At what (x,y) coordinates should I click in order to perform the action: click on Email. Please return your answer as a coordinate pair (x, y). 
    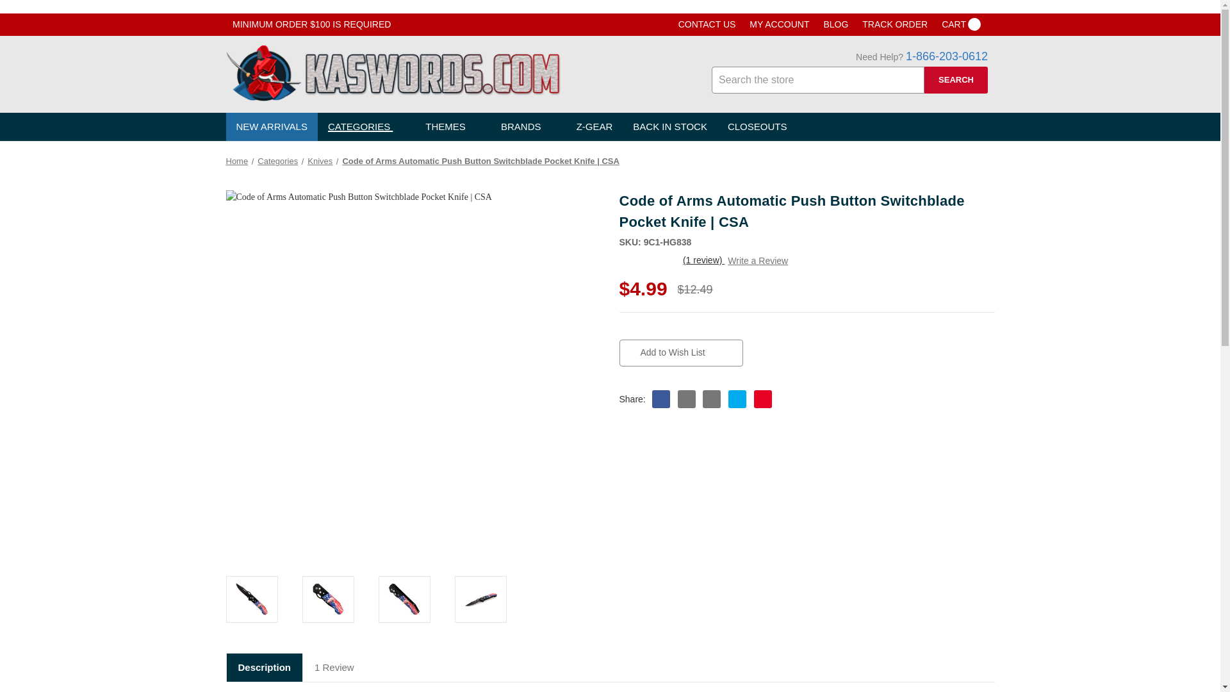
    Looking at the image, I should click on (685, 399).